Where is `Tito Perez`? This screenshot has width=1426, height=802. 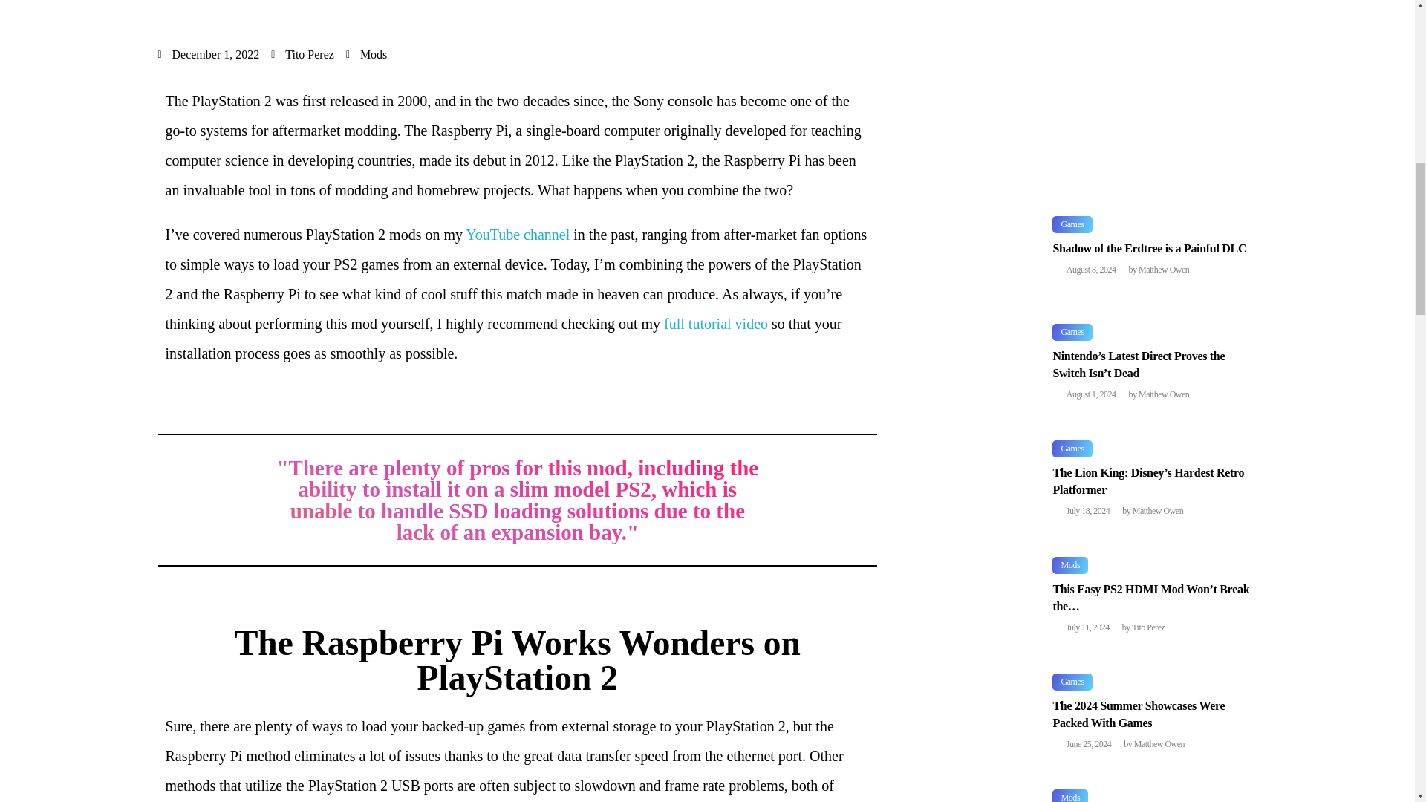
Tito Perez is located at coordinates (302, 55).